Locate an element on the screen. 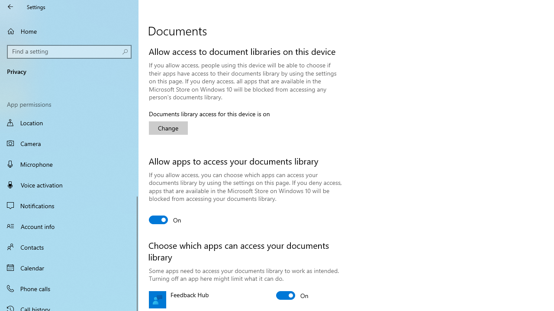 The image size is (554, 311). Microphone is located at coordinates (69, 164).